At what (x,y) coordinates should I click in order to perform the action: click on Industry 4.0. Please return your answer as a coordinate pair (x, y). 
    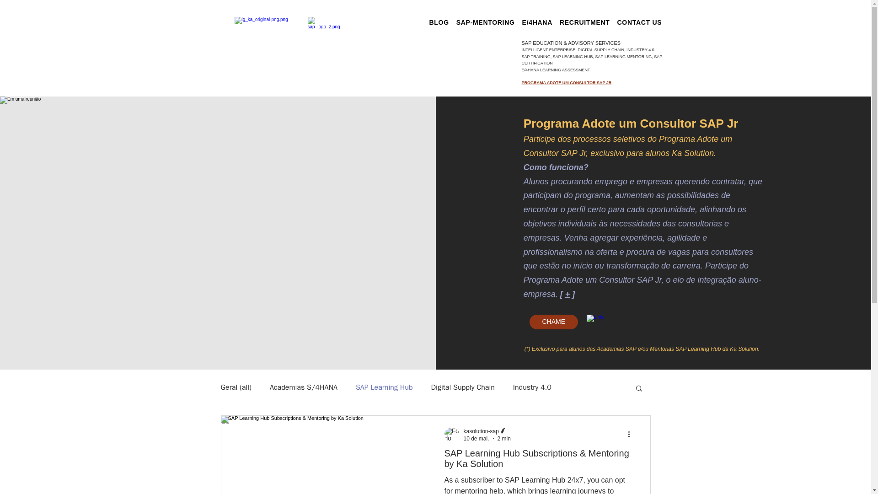
    Looking at the image, I should click on (532, 387).